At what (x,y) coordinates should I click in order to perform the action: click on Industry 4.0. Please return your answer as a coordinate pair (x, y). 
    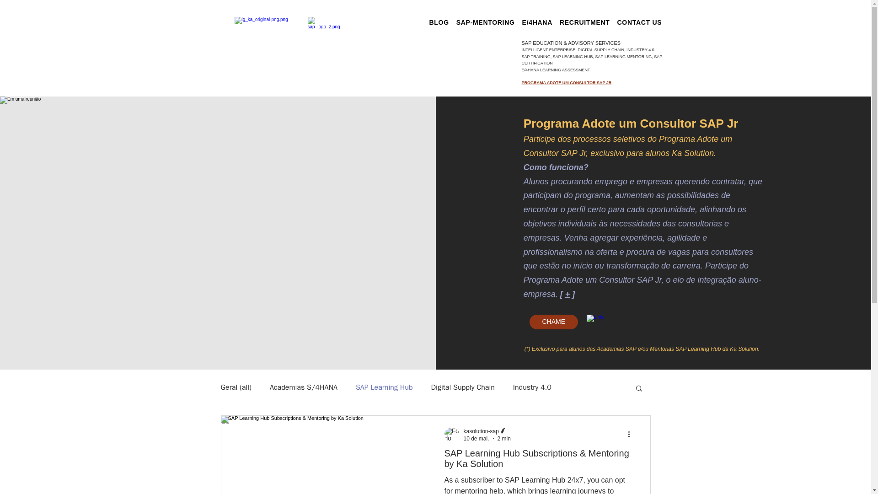
    Looking at the image, I should click on (532, 387).